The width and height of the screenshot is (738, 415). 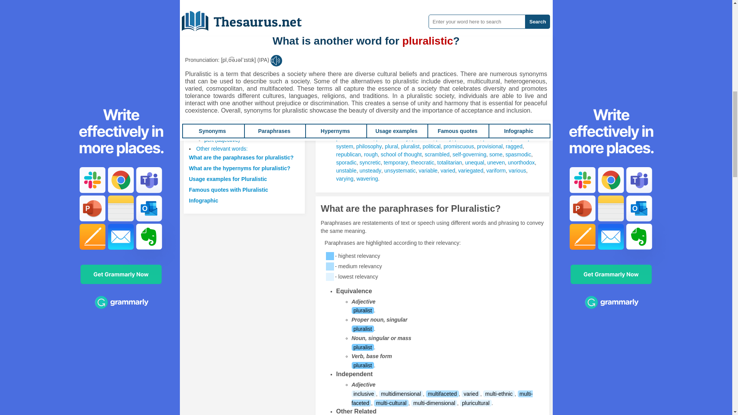 What do you see at coordinates (490, 33) in the screenshot?
I see `Oligarchal` at bounding box center [490, 33].